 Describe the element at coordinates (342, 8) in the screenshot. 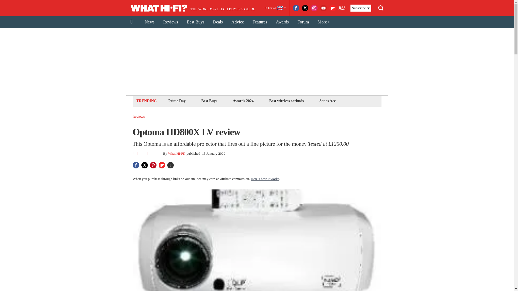

I see `RSS` at that location.